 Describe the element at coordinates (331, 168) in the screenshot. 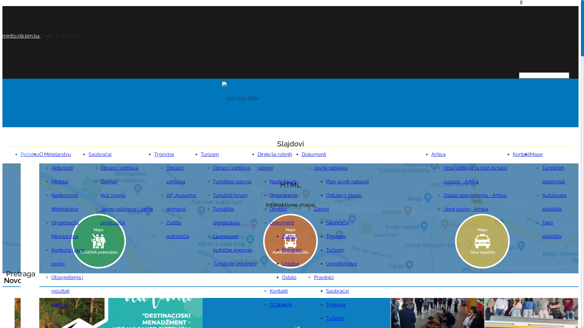

I see `Javne nabavke` at that location.